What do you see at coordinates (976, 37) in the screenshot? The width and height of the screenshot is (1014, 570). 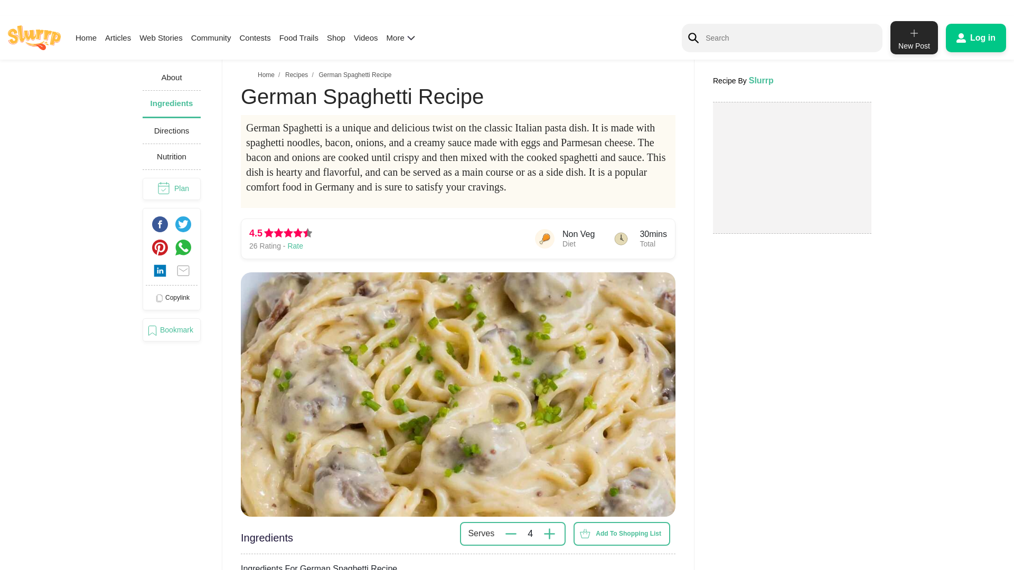 I see `Log in` at bounding box center [976, 37].